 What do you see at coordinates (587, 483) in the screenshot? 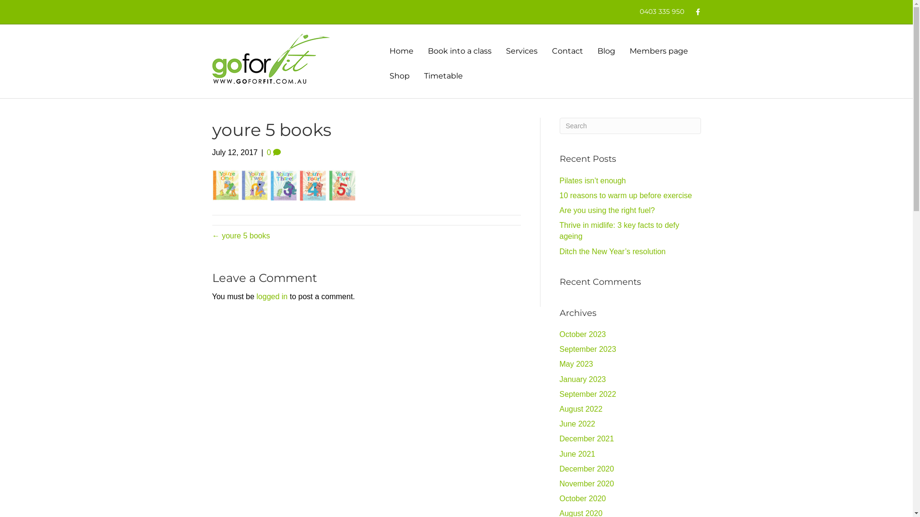
I see `November 2020` at bounding box center [587, 483].